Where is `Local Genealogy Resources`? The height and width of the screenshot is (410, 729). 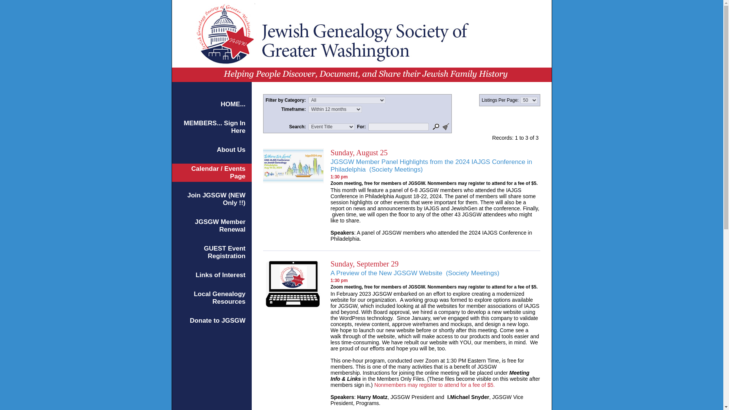 Local Genealogy Resources is located at coordinates (219, 298).